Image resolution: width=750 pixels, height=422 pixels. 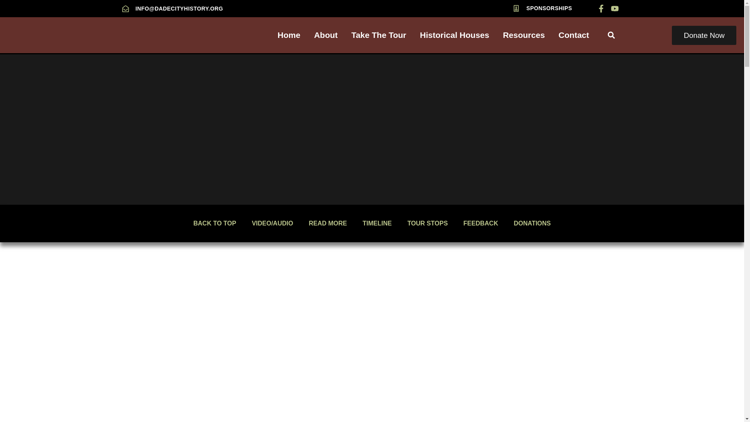 I want to click on Resources, so click(x=523, y=35).